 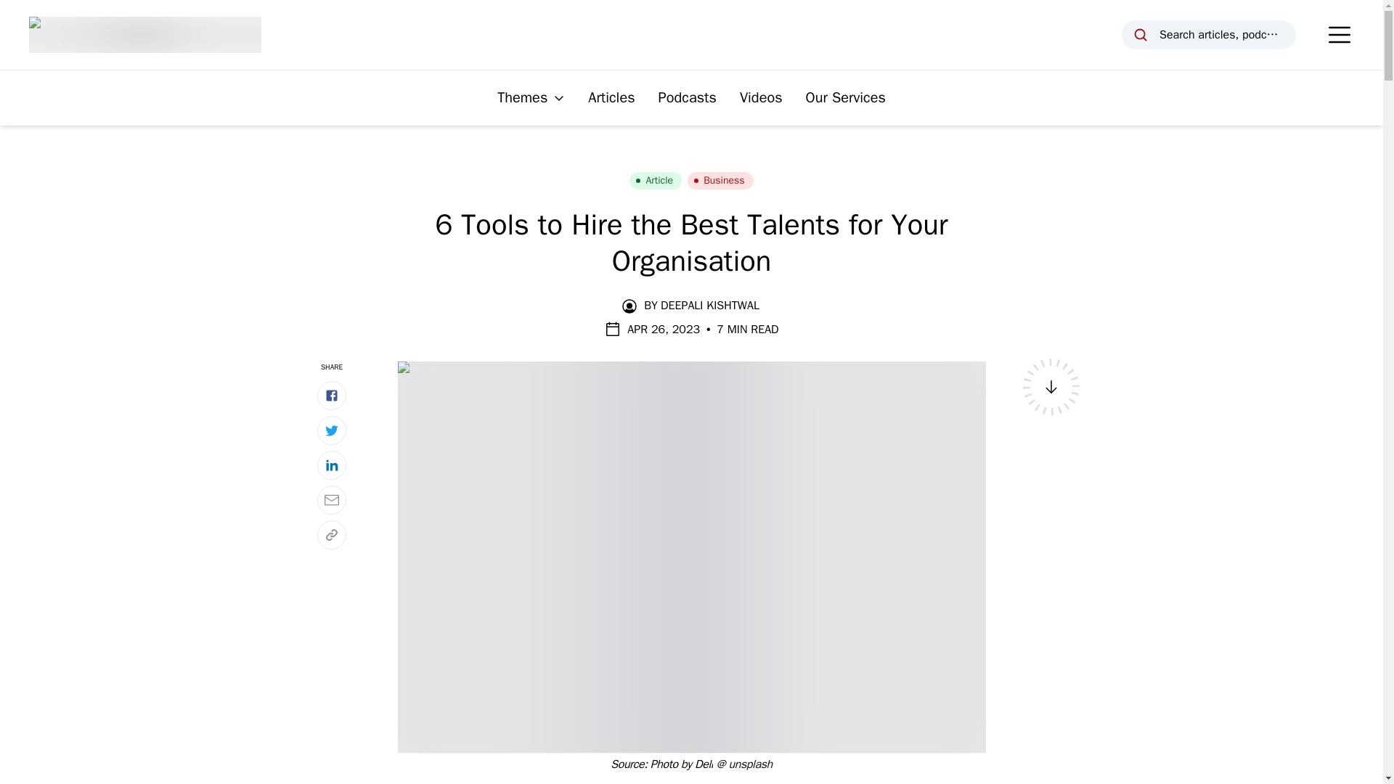 I want to click on Themes, so click(x=531, y=97).